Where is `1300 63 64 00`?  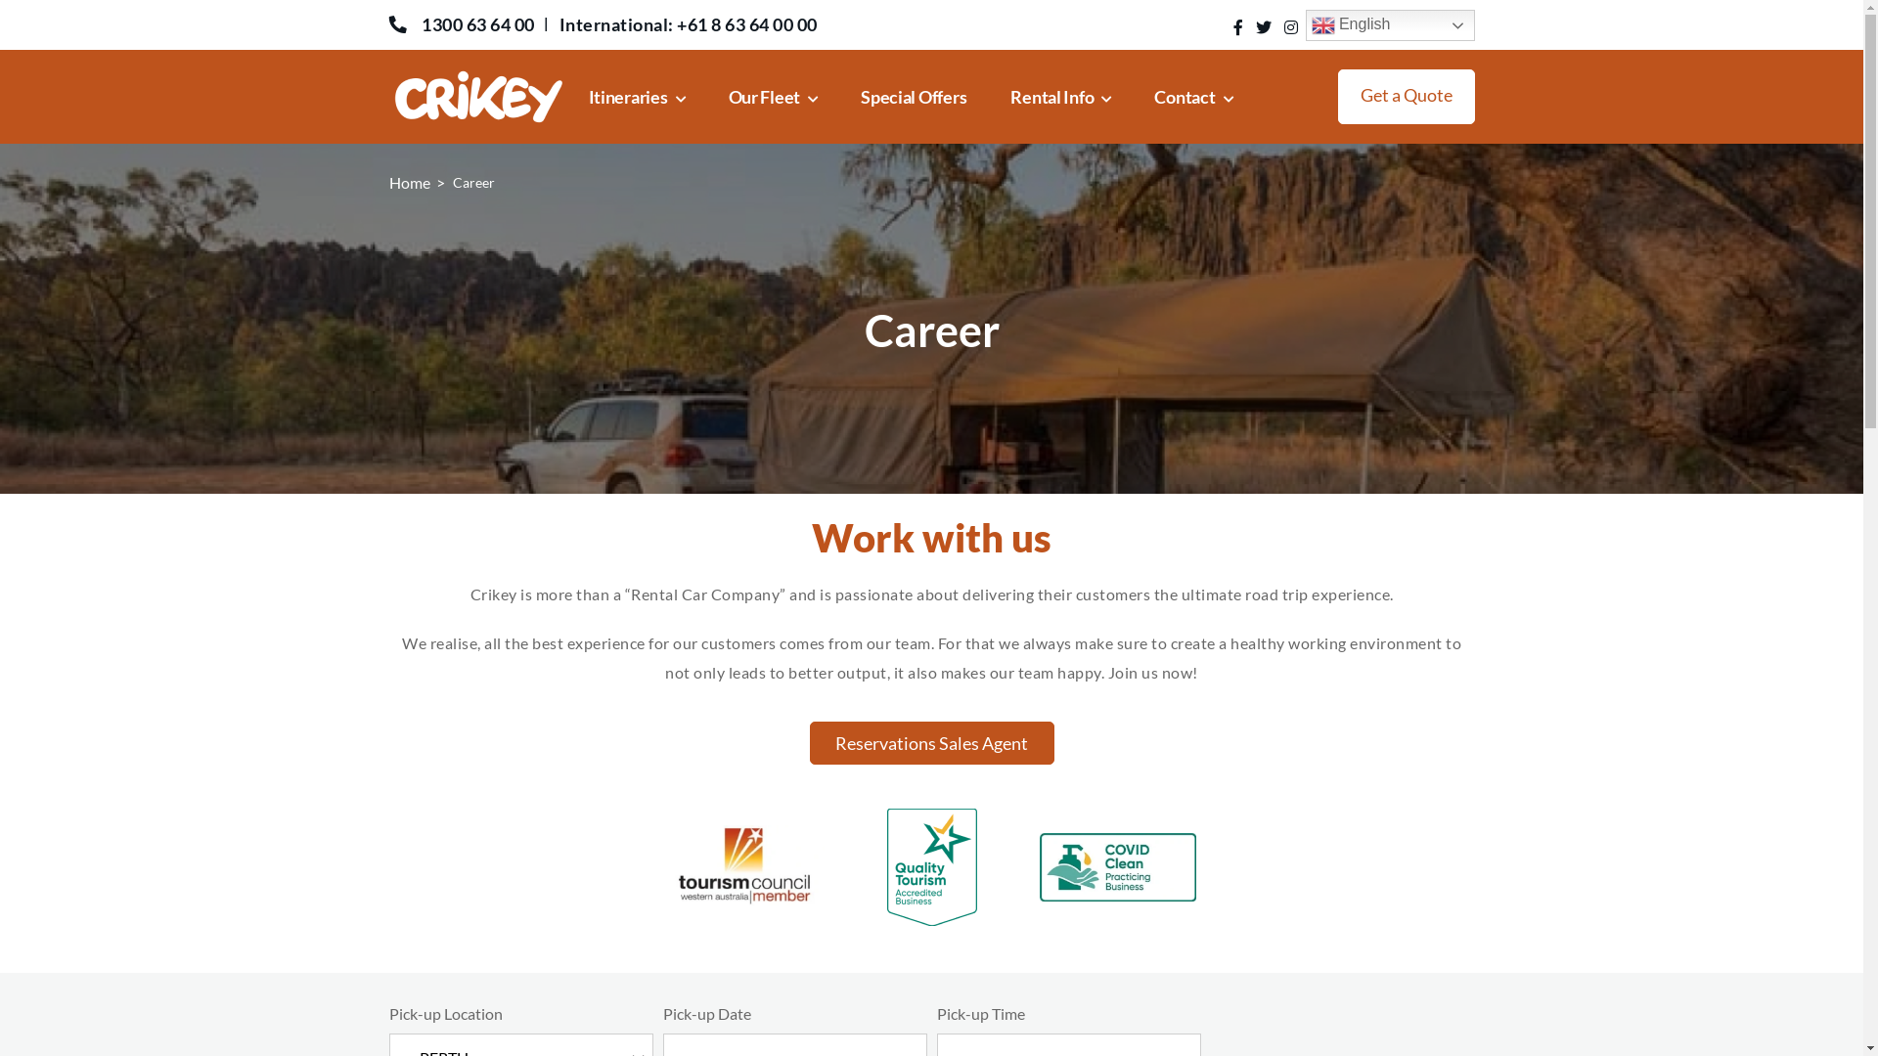 1300 63 64 00 is located at coordinates (469, 24).